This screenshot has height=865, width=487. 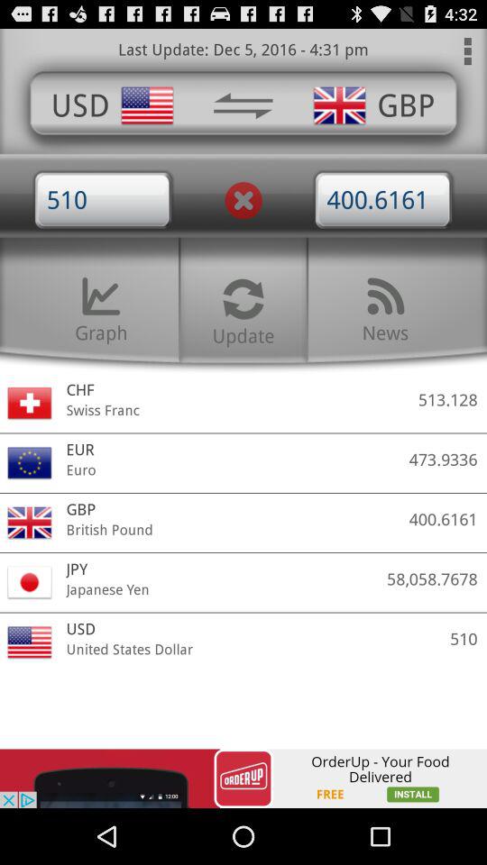 What do you see at coordinates (243, 309) in the screenshot?
I see `go to update` at bounding box center [243, 309].